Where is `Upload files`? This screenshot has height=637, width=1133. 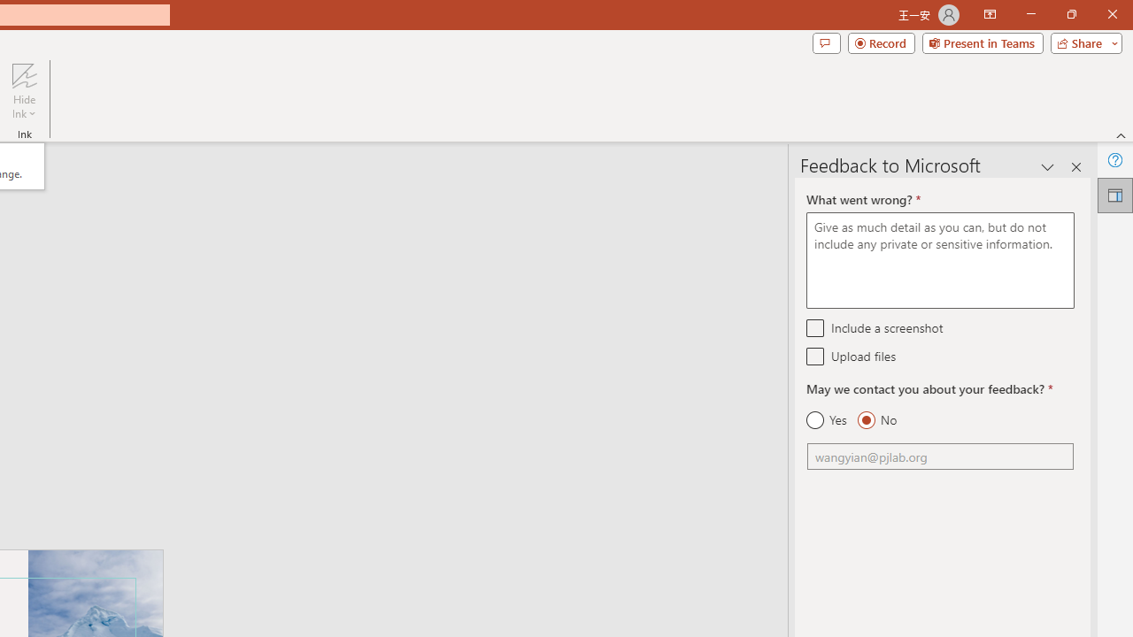 Upload files is located at coordinates (816, 356).